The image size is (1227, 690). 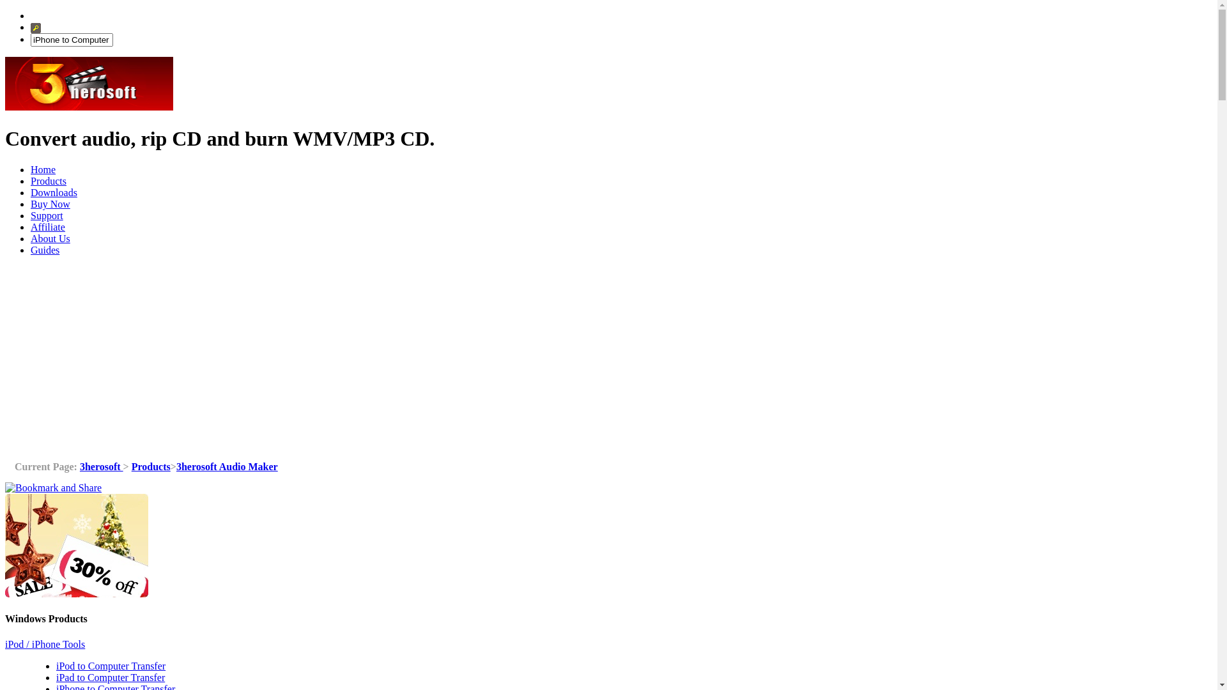 I want to click on About Us, so click(x=50, y=239).